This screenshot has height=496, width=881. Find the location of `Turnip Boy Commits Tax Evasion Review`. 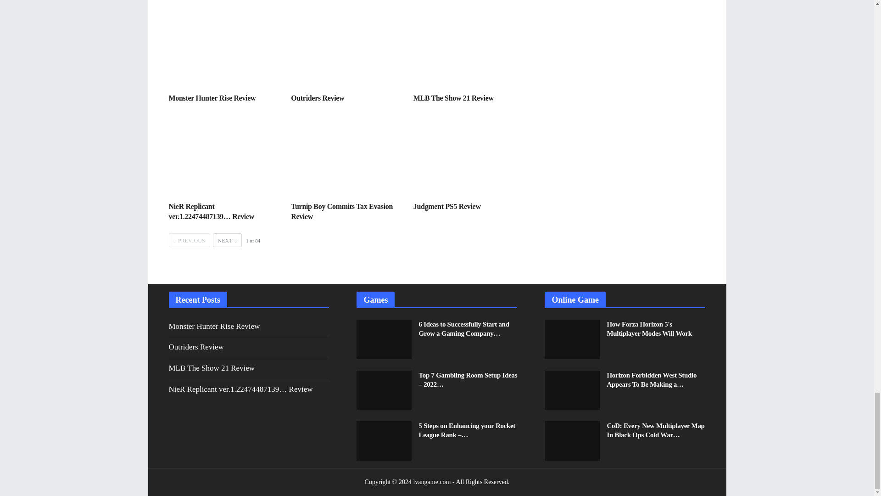

Turnip Boy Commits Tax Evasion Review is located at coordinates (341, 211).